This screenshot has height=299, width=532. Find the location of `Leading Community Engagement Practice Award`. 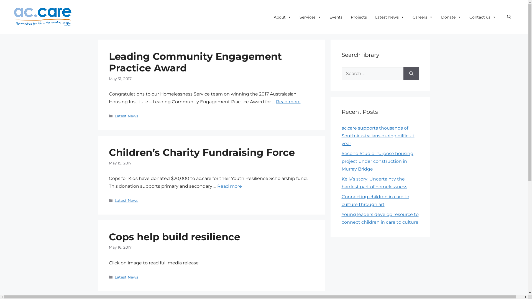

Leading Community Engagement Practice Award is located at coordinates (195, 62).